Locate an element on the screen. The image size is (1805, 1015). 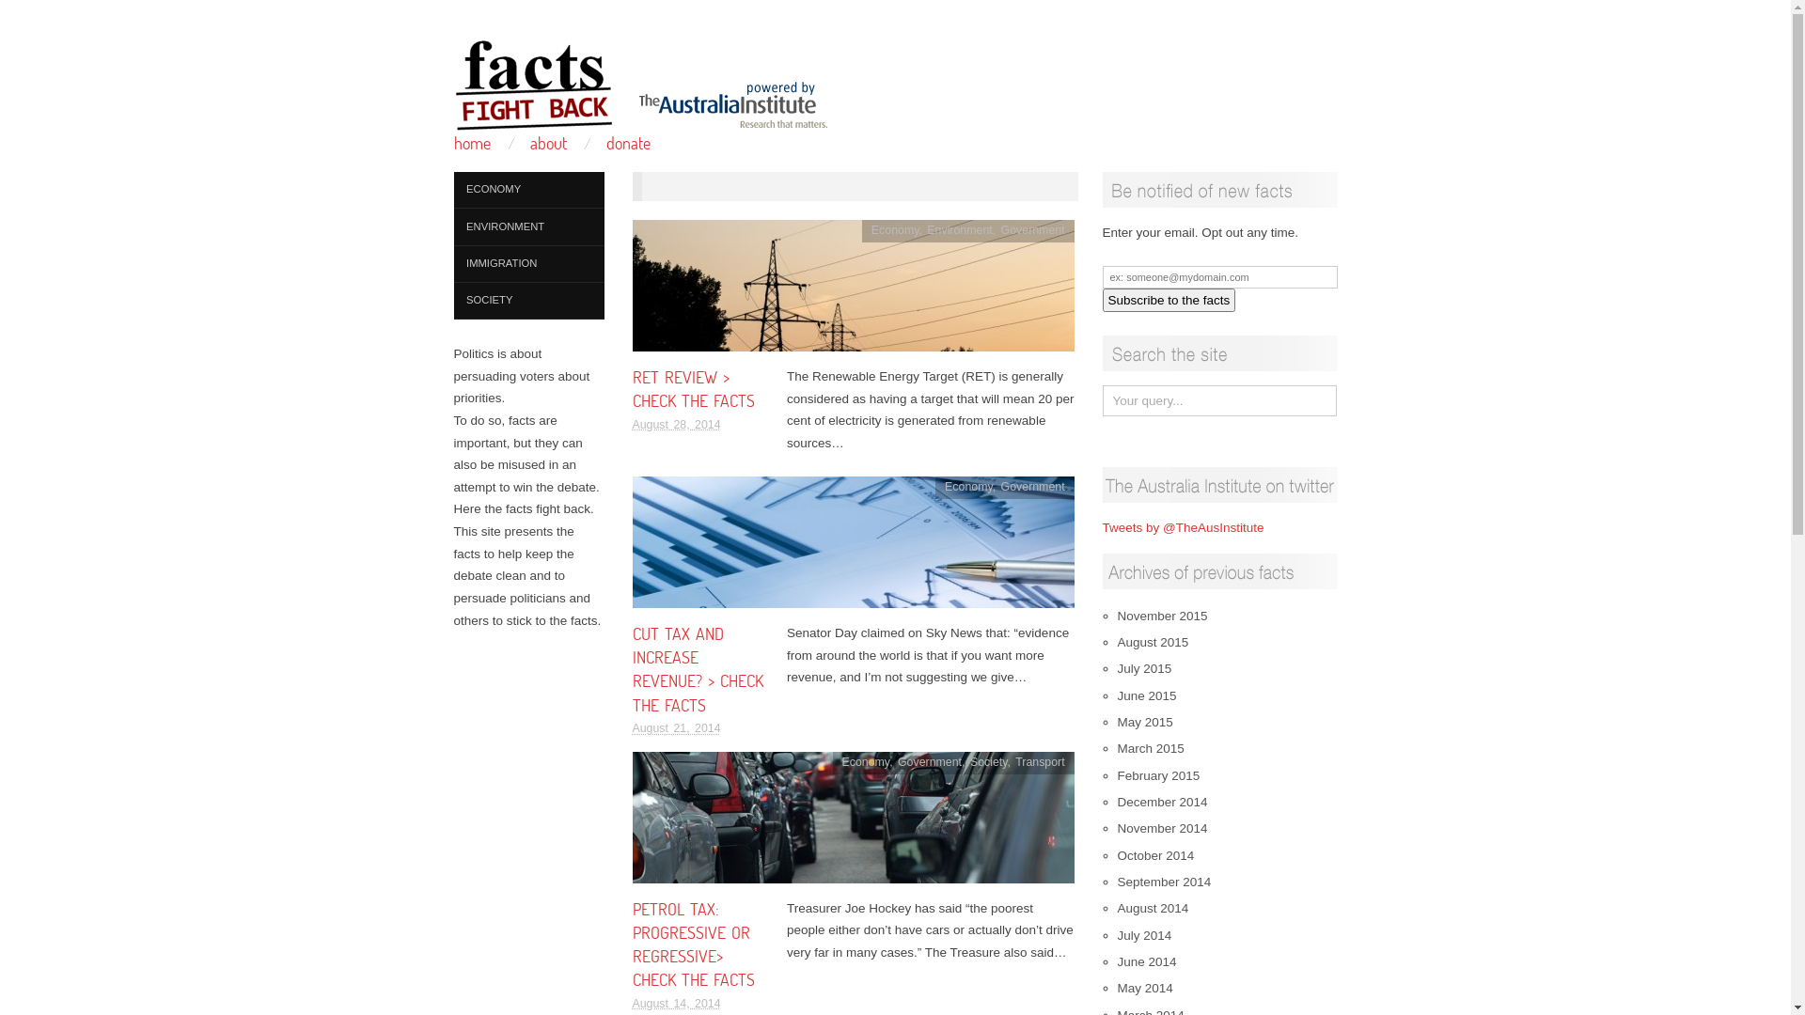
PETROL TAX: PROGRESSIVE OR REGRESSIVE> CHECK THE FACTS is located at coordinates (693, 945).